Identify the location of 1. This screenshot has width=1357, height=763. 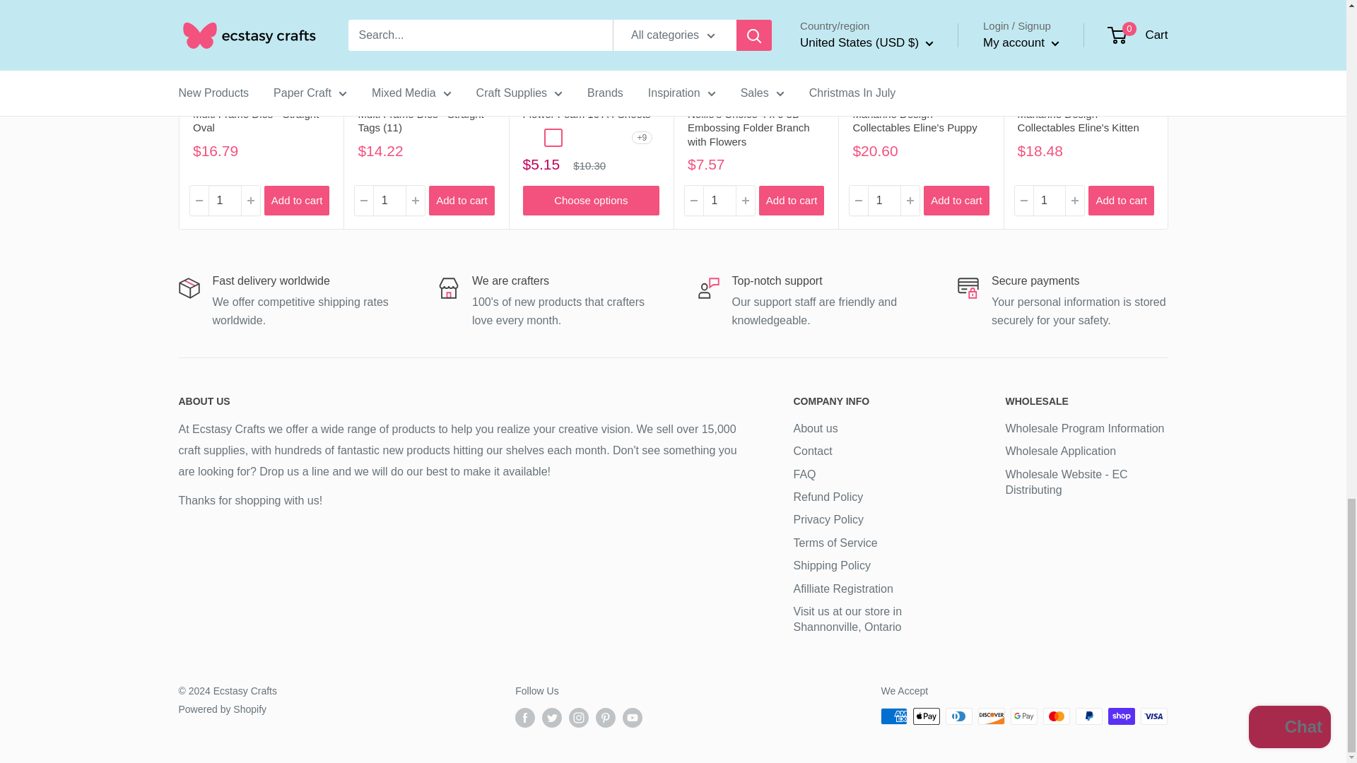
(389, 201).